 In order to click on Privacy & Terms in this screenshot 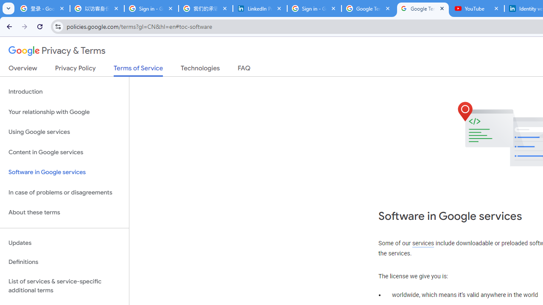, I will do `click(57, 51)`.